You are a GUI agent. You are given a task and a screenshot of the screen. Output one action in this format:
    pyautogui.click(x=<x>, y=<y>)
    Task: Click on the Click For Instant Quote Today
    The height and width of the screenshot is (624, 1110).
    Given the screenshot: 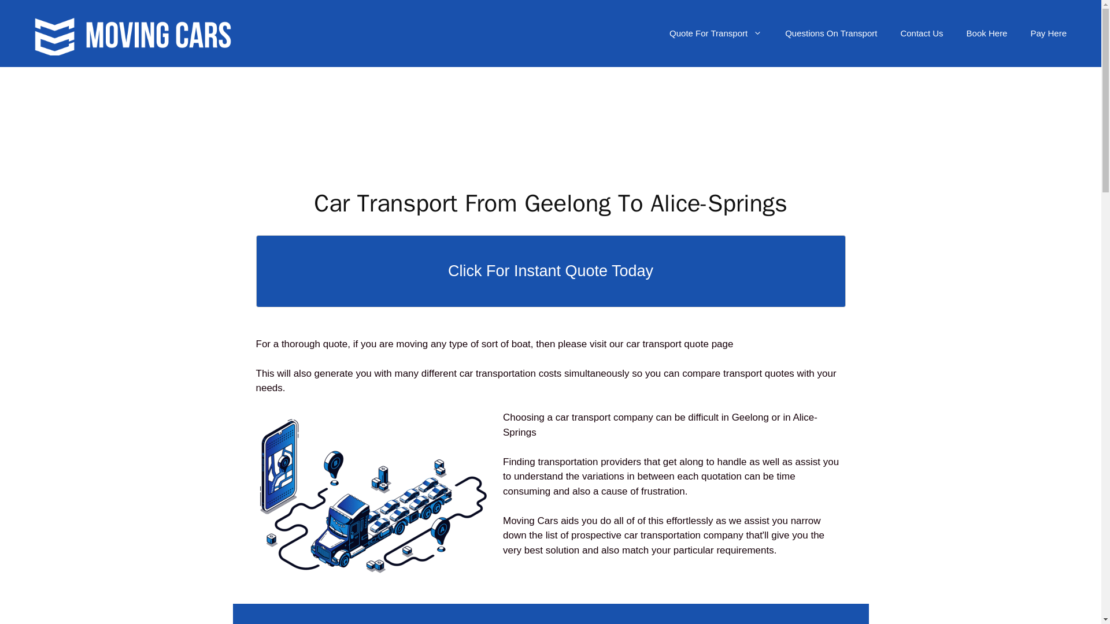 What is the action you would take?
    pyautogui.click(x=550, y=271)
    